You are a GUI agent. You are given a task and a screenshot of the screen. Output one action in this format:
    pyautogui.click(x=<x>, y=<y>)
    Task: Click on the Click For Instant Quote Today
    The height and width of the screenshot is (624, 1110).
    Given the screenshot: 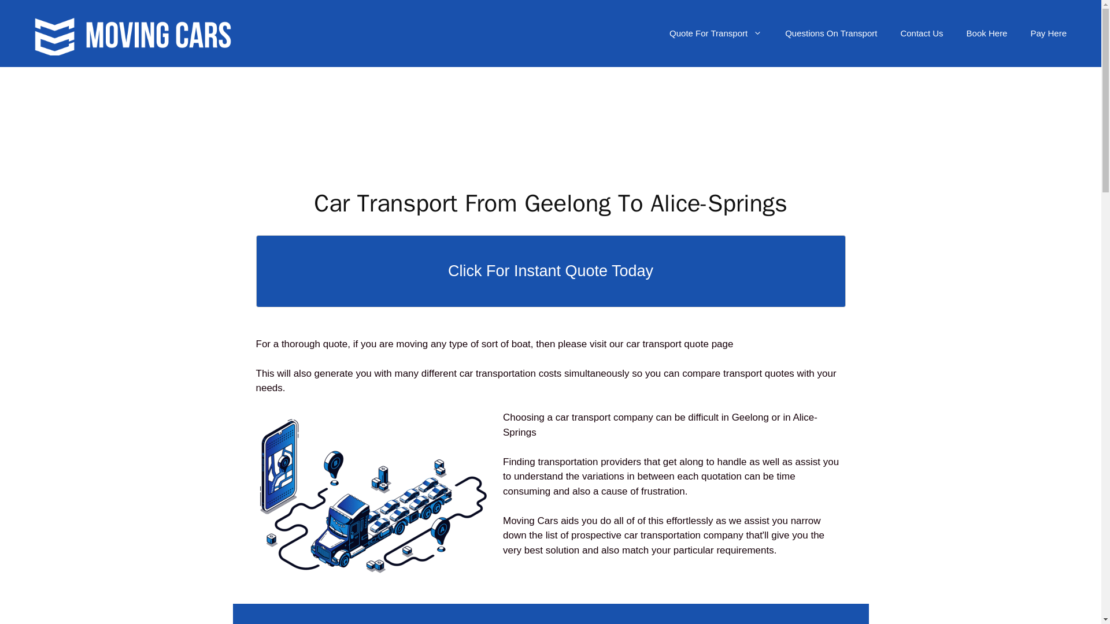 What is the action you would take?
    pyautogui.click(x=550, y=271)
    